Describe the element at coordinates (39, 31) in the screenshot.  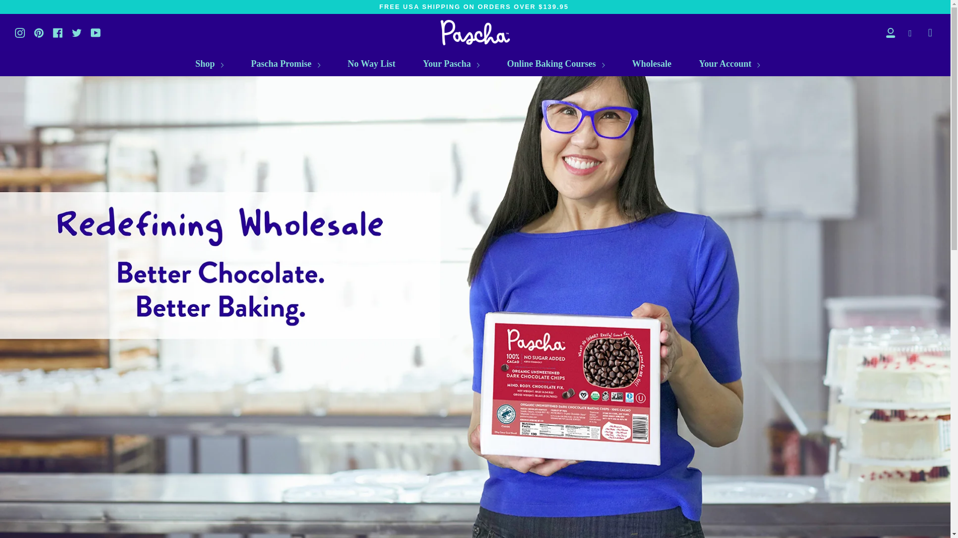
I see `Pinterest` at that location.